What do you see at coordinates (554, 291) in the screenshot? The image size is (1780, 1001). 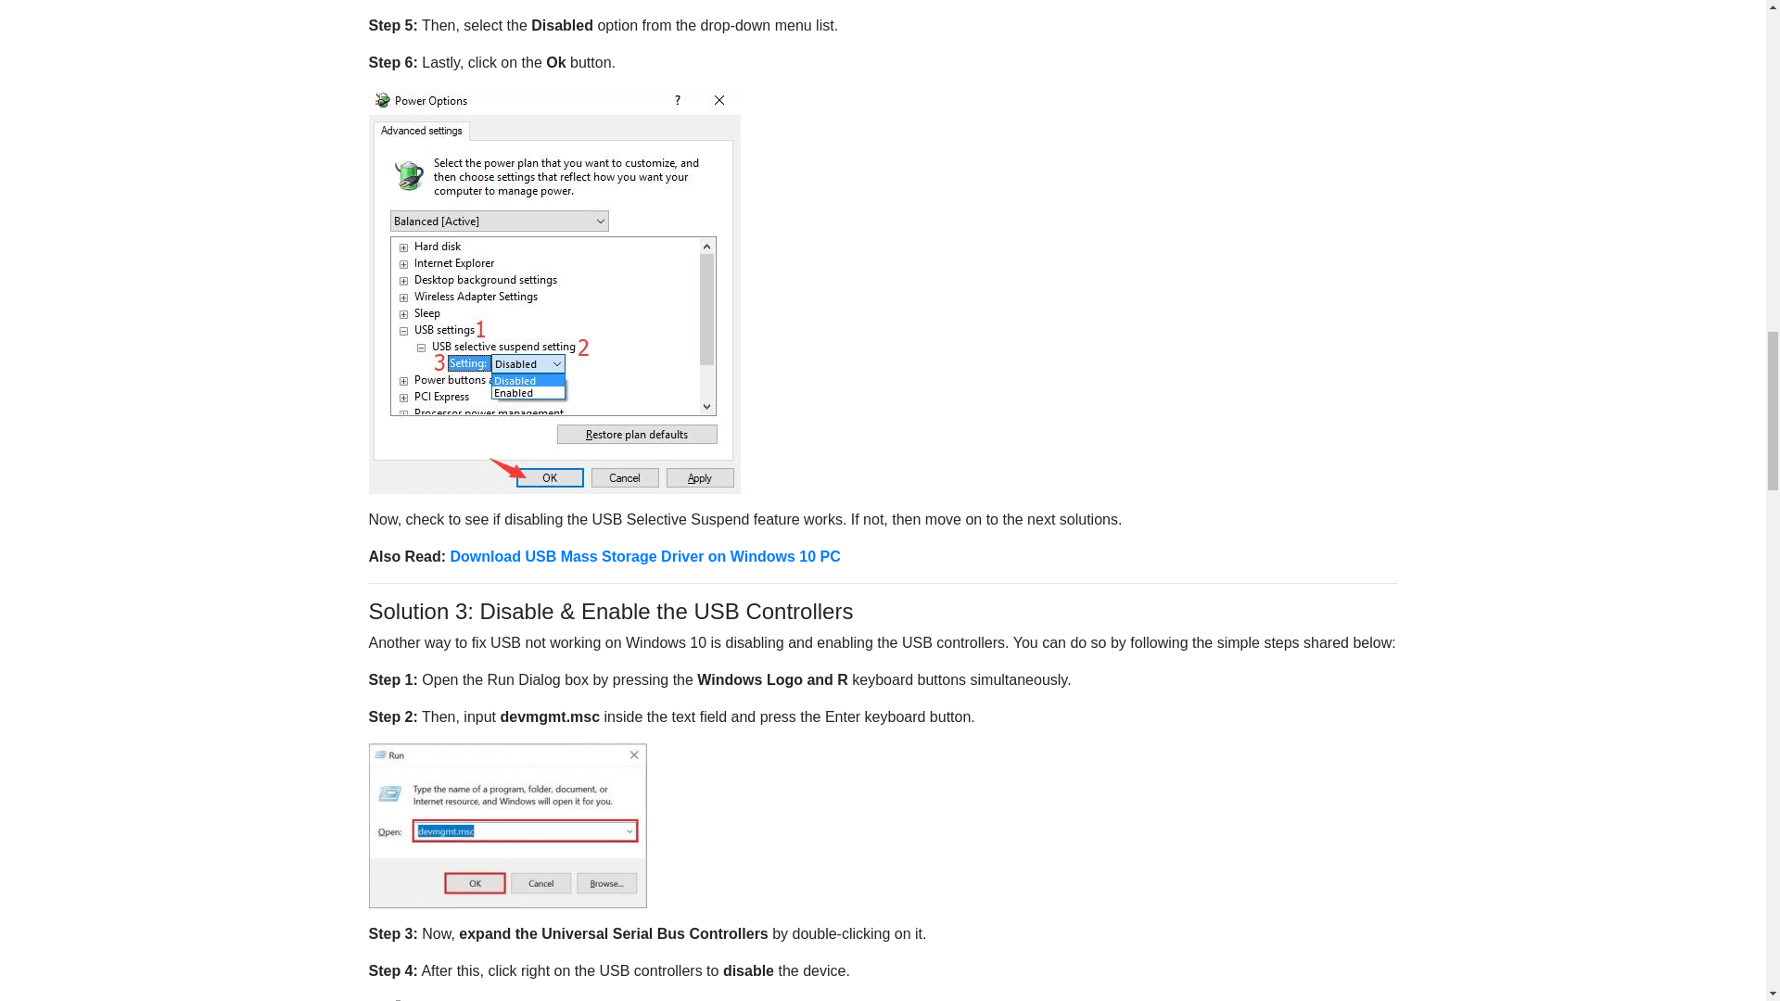 I see `USB Selective Suspend Settings` at bounding box center [554, 291].